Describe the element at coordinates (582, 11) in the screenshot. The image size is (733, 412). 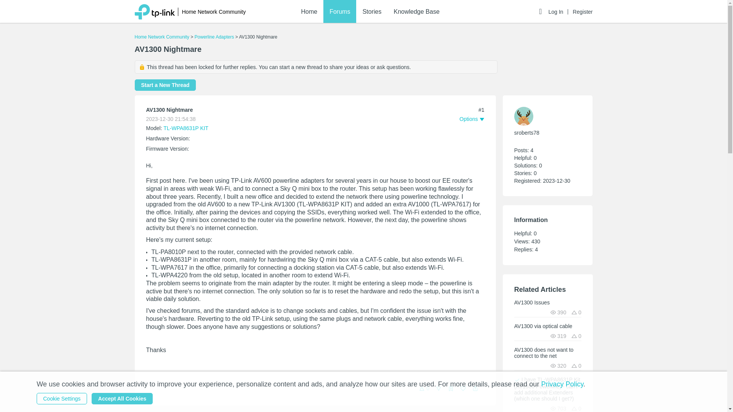
I see `Register` at that location.